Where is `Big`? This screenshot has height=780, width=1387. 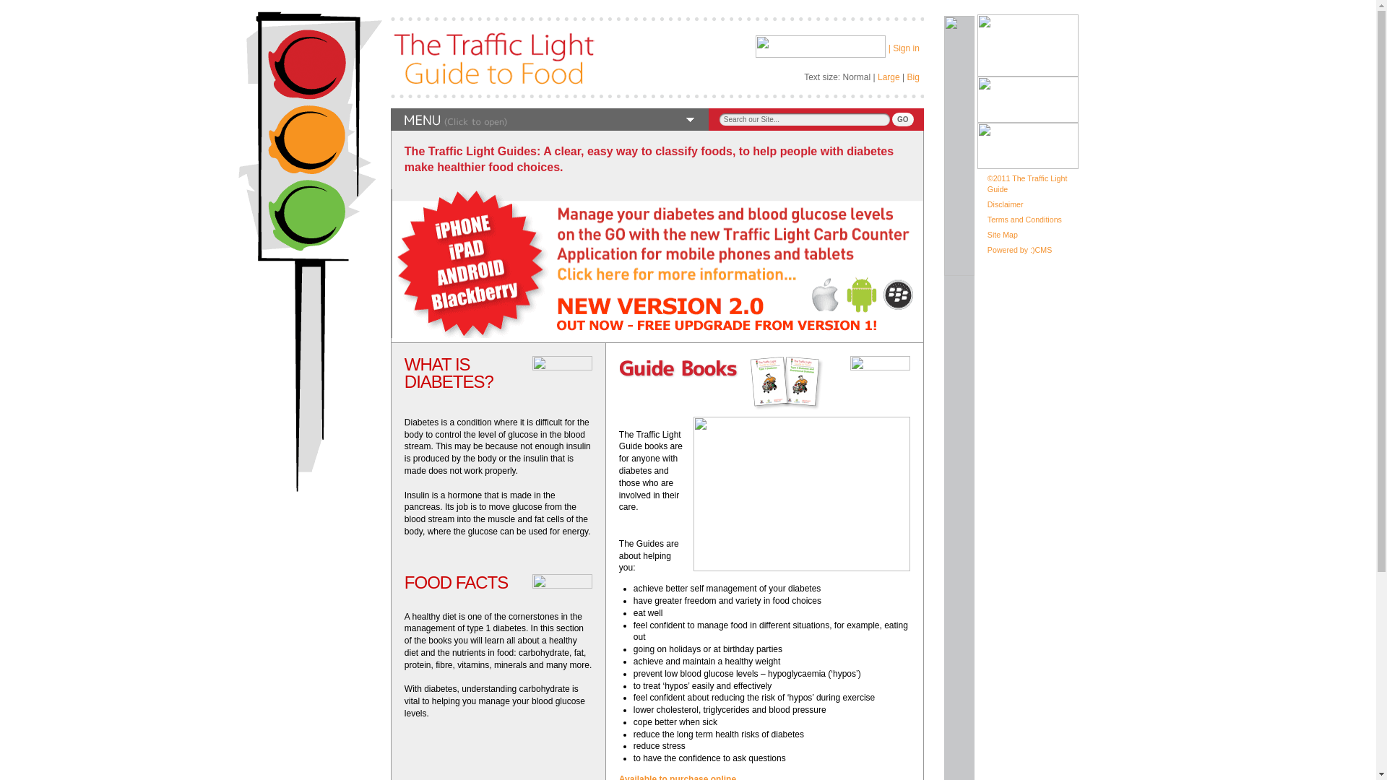
Big is located at coordinates (913, 77).